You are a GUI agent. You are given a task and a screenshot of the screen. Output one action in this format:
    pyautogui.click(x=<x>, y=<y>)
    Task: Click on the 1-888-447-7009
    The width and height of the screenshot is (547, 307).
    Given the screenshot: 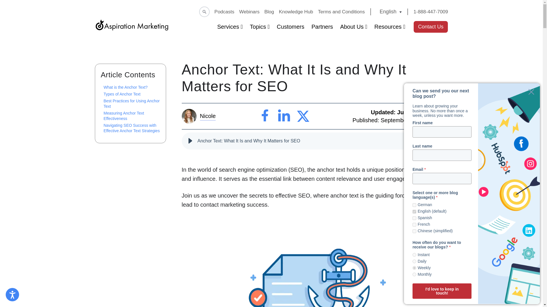 What is the action you would take?
    pyautogui.click(x=431, y=12)
    